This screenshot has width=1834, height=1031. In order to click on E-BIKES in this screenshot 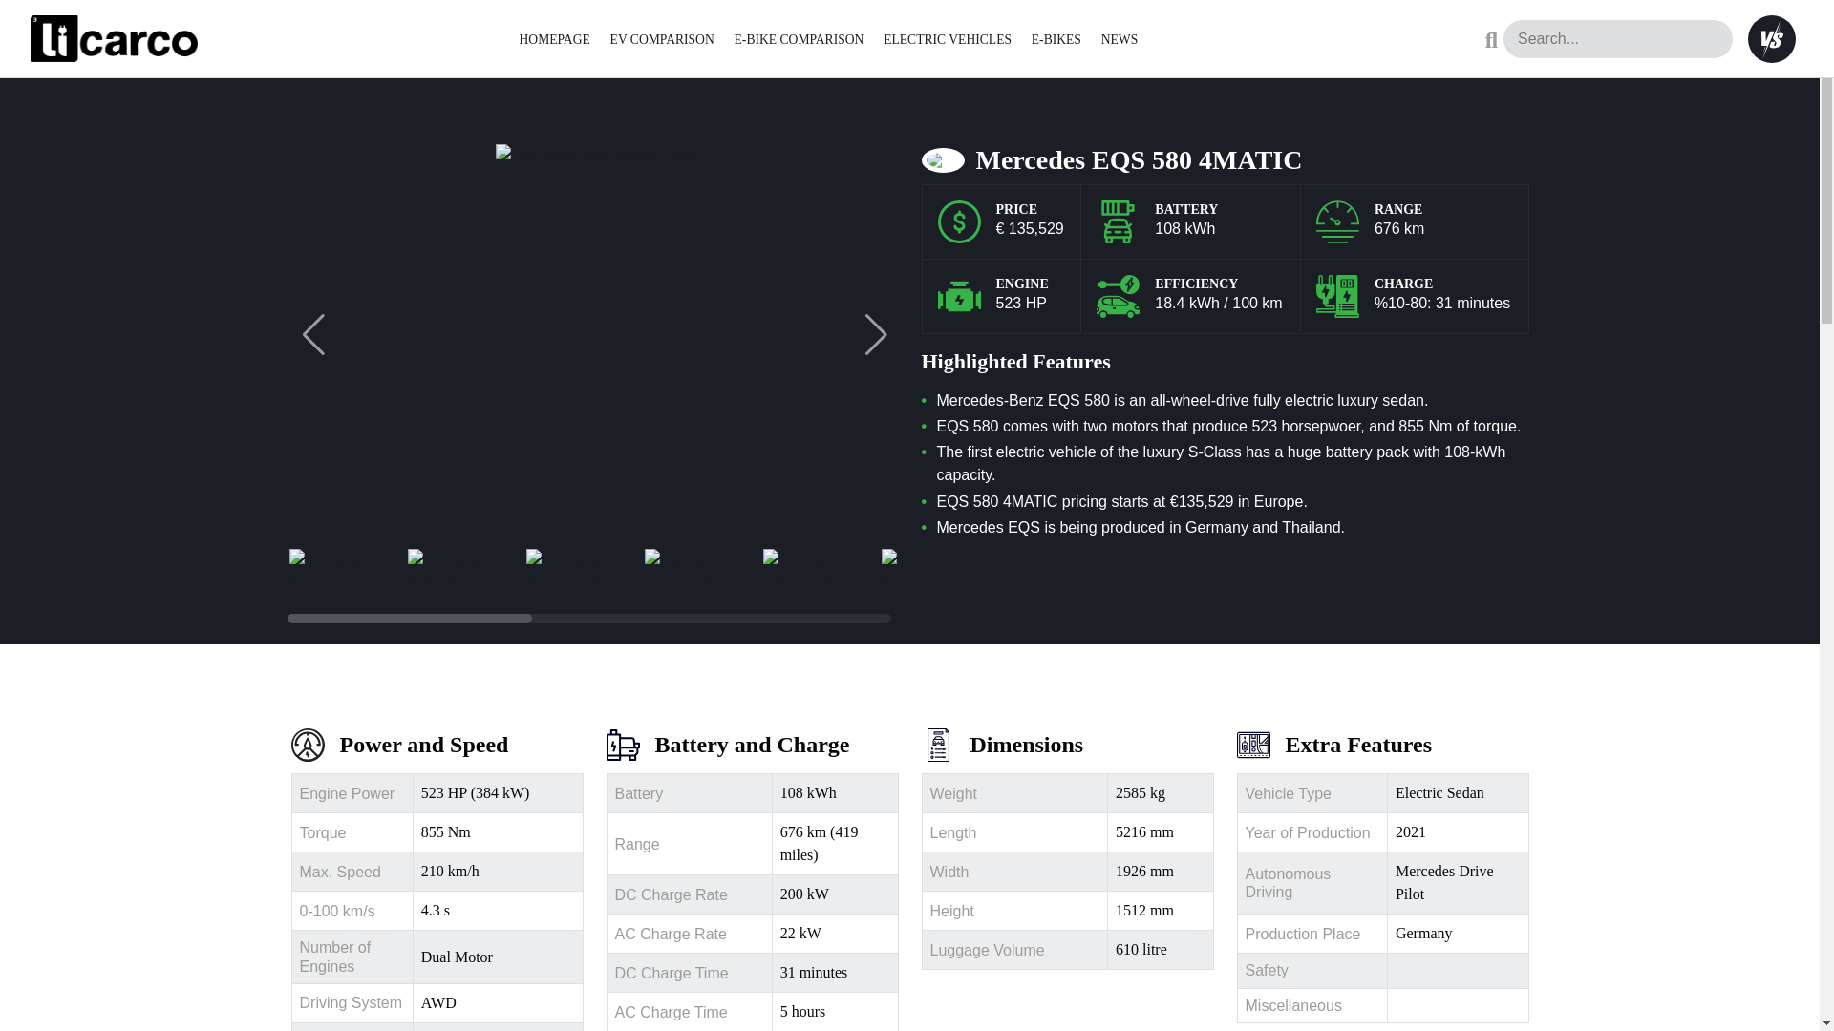, I will do `click(1056, 38)`.